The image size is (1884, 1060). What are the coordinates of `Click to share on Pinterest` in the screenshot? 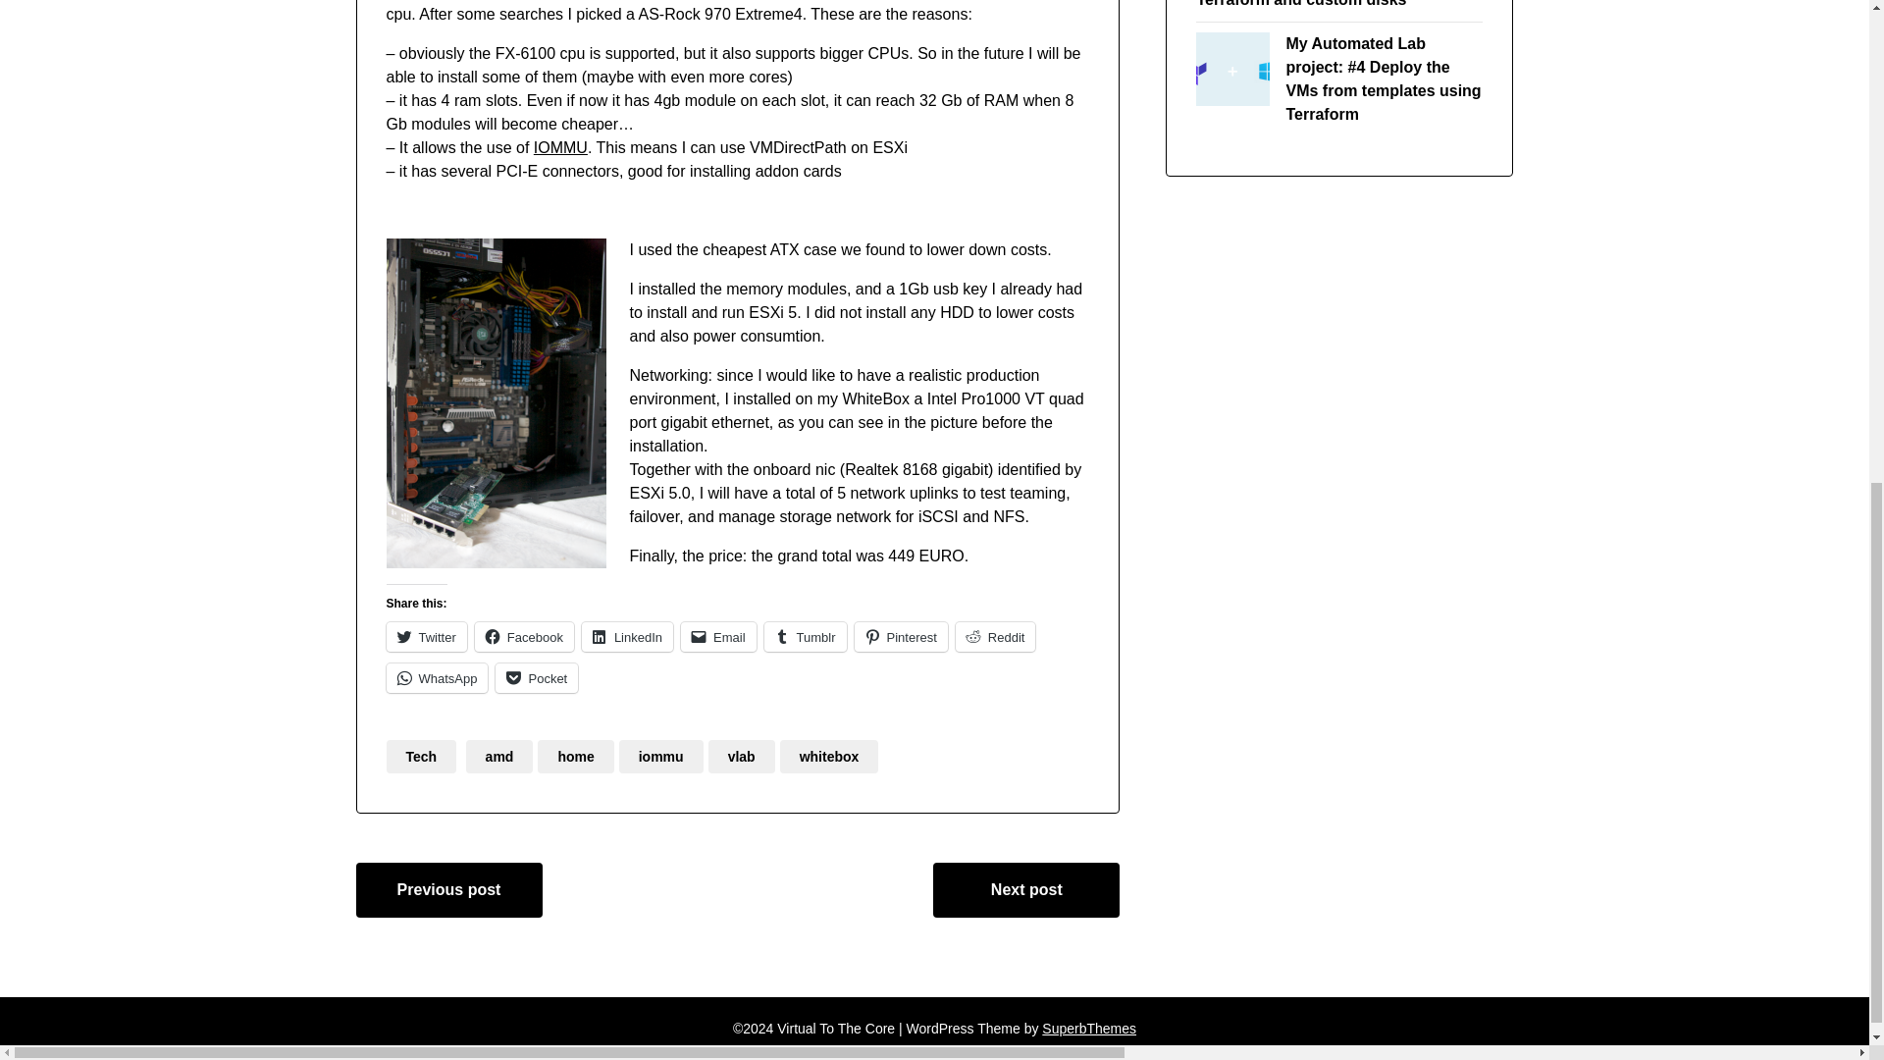 It's located at (901, 636).